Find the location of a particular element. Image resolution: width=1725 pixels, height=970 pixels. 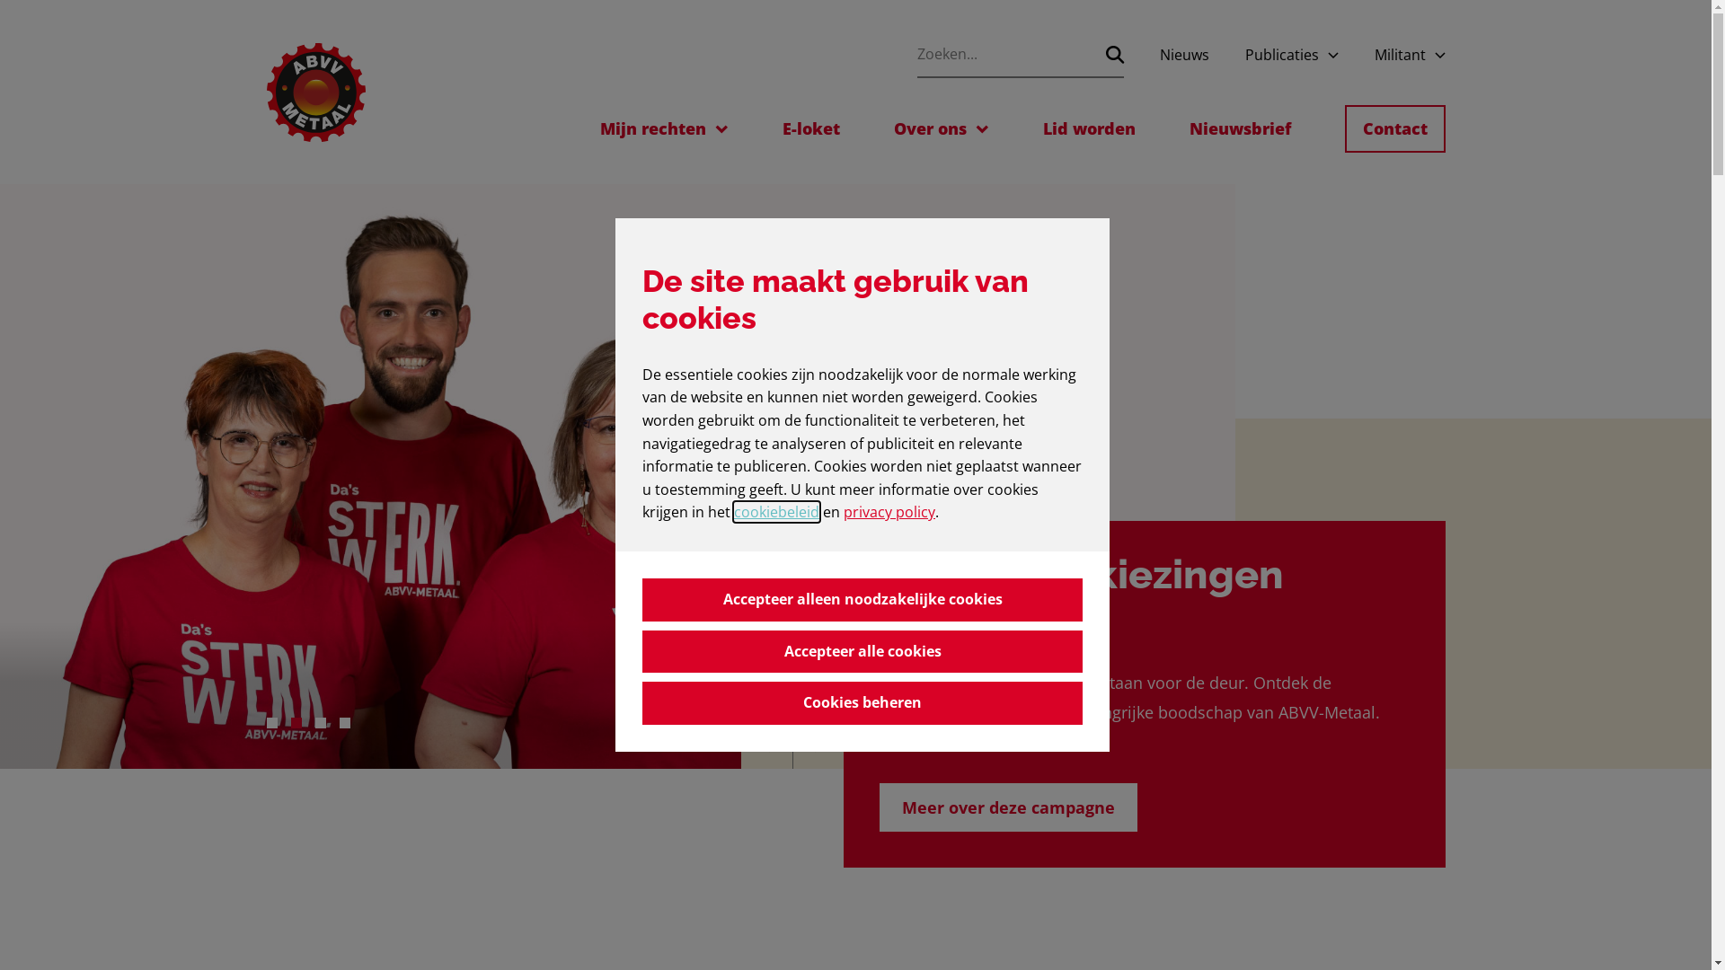

Zoeken is located at coordinates (1114, 55).